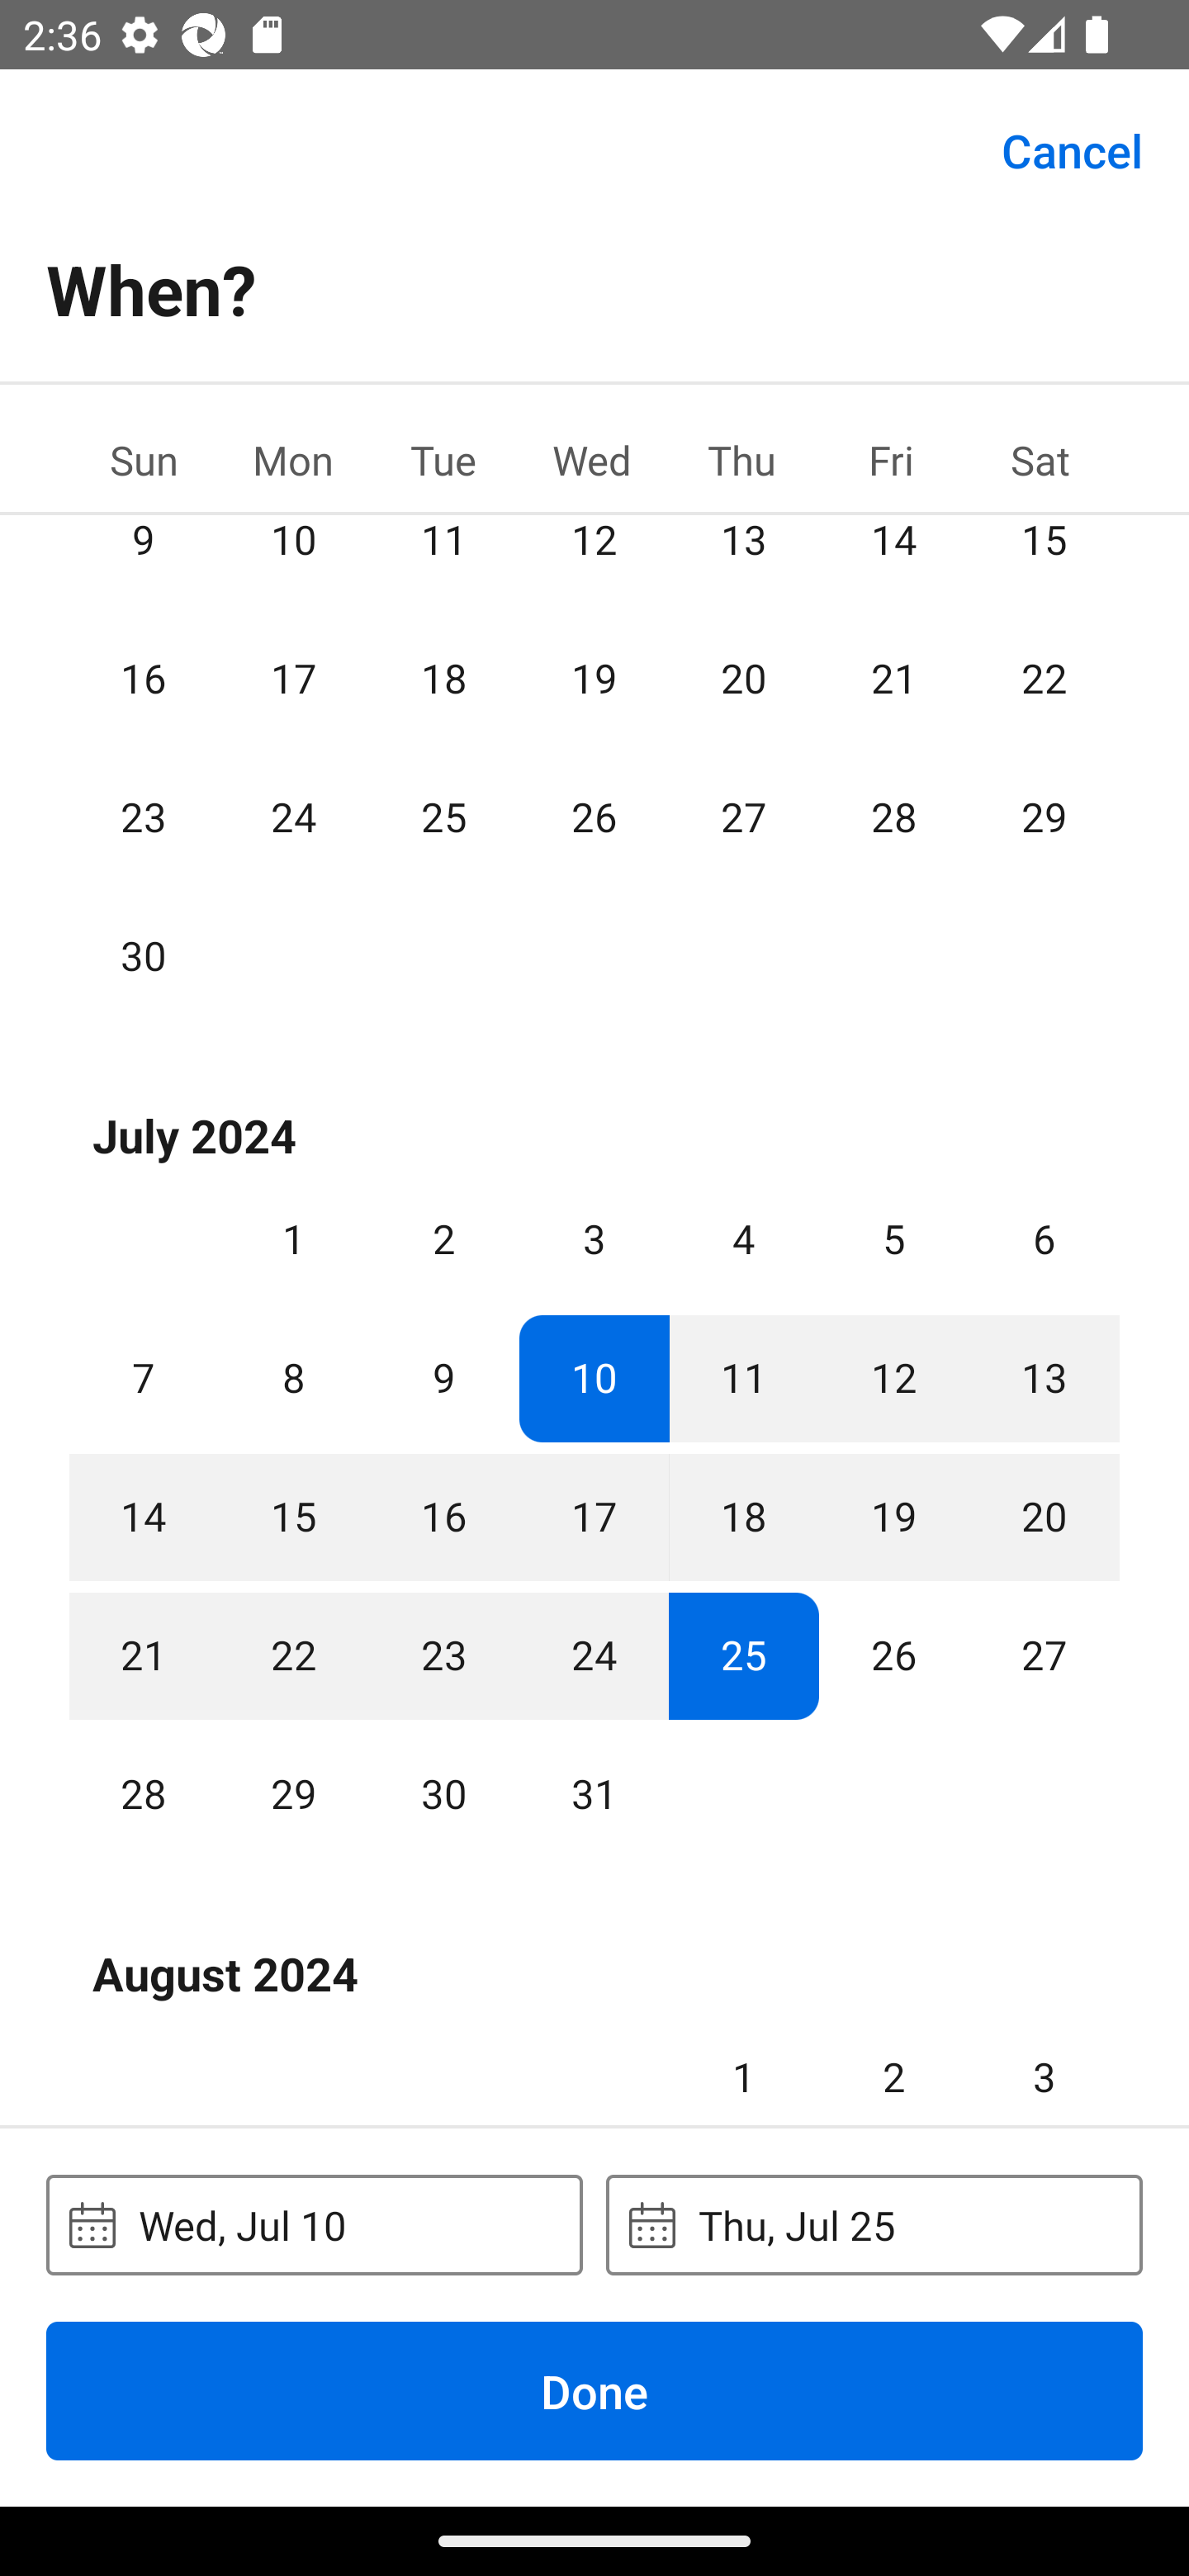 This screenshot has height=2576, width=1189. Describe the element at coordinates (1072, 149) in the screenshot. I see `Cancel` at that location.